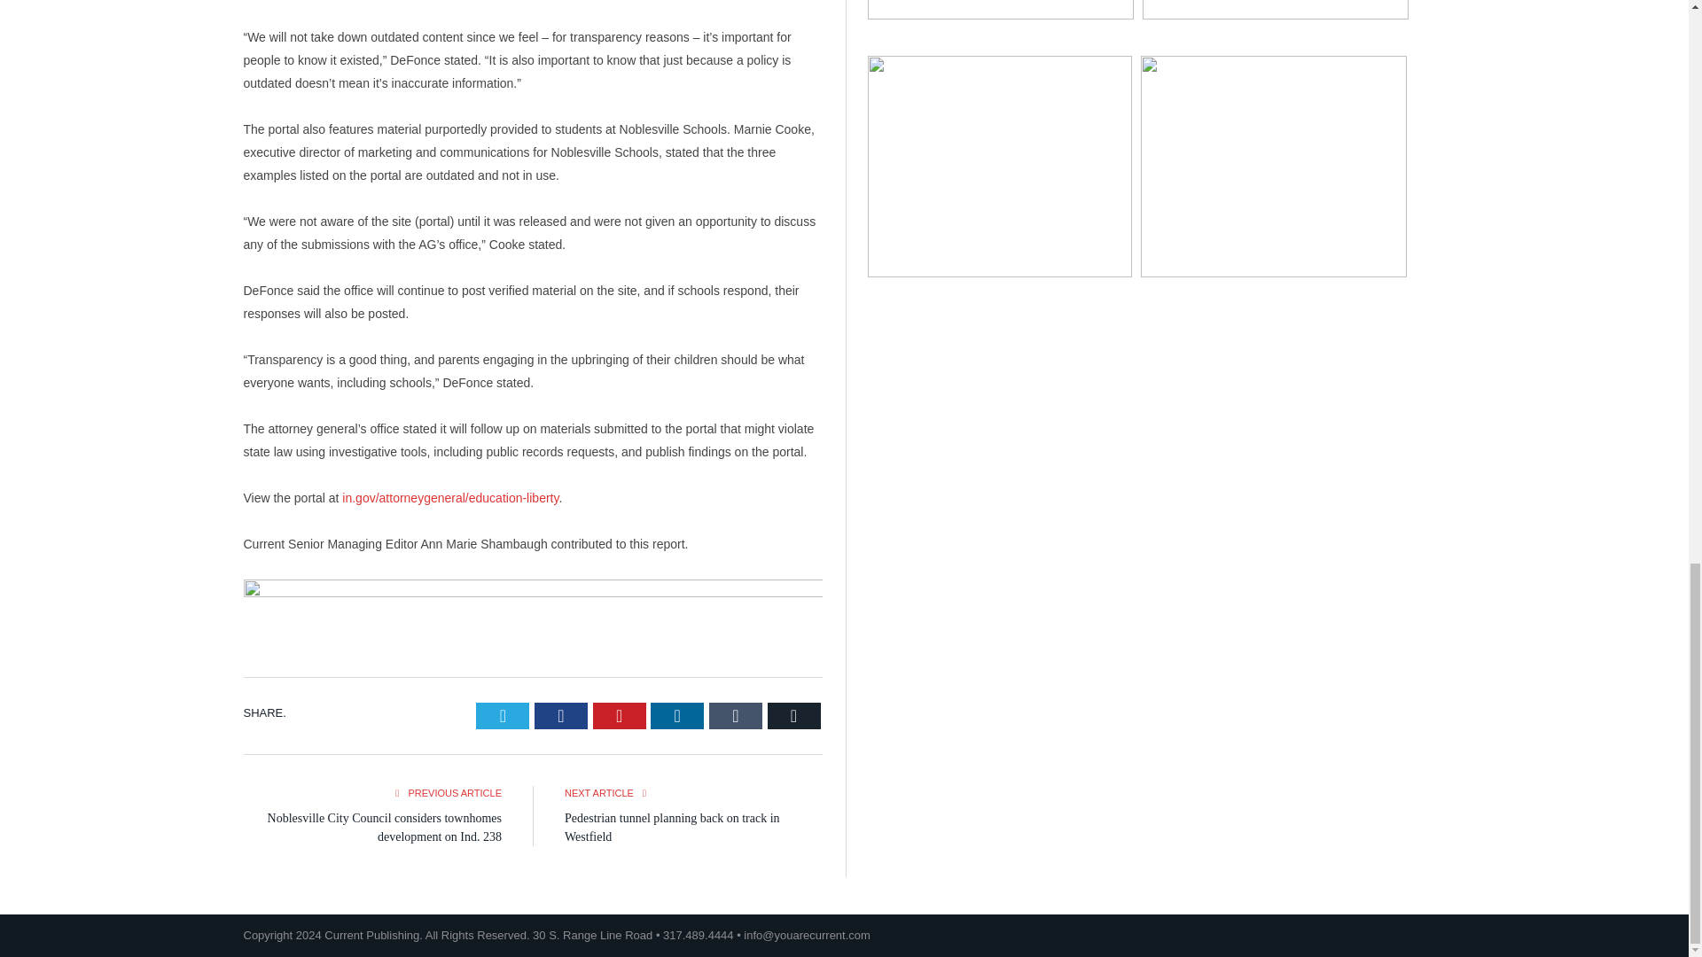 This screenshot has width=1702, height=957. What do you see at coordinates (560, 715) in the screenshot?
I see `Share on Facebook` at bounding box center [560, 715].